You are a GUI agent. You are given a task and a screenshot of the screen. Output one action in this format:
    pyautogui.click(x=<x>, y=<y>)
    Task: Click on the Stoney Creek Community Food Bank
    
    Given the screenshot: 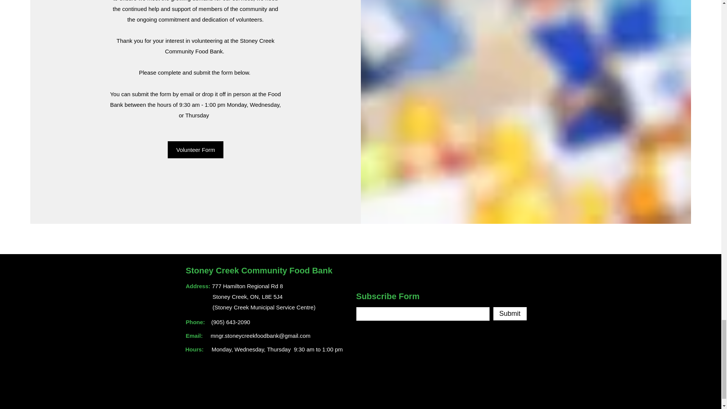 What is the action you would take?
    pyautogui.click(x=259, y=270)
    